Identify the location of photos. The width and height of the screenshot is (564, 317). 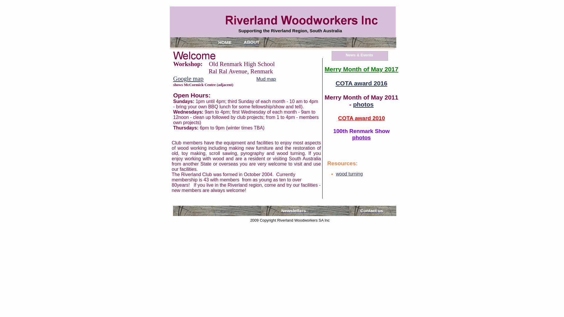
(361, 137).